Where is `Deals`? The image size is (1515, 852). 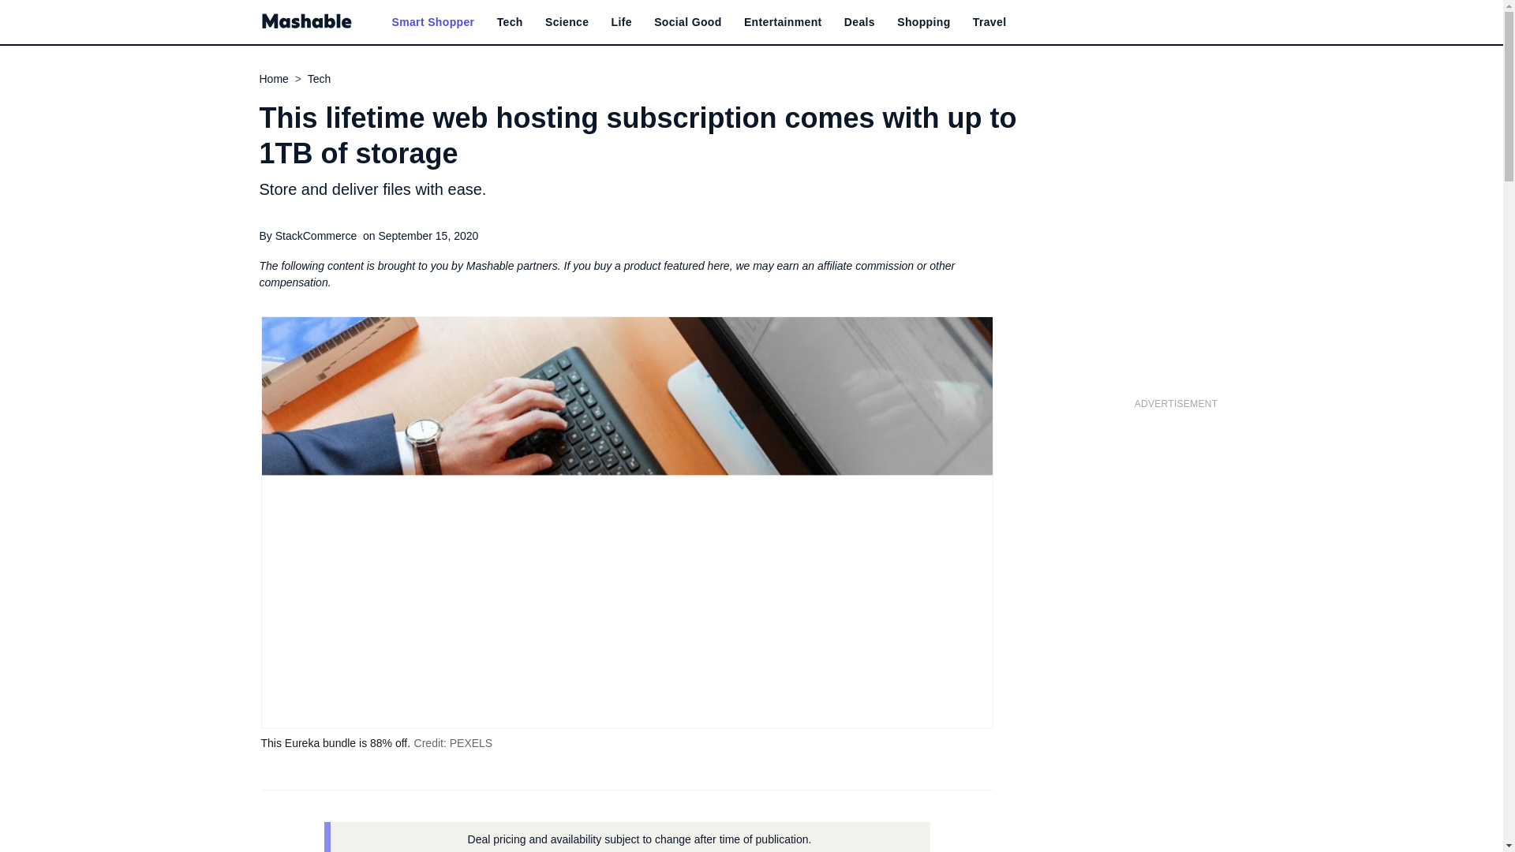 Deals is located at coordinates (859, 22).